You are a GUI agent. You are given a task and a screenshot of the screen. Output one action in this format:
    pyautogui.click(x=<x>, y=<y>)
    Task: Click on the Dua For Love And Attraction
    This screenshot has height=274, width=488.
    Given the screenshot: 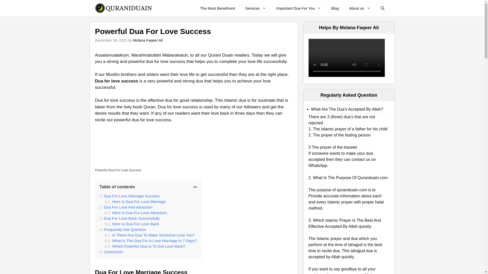 What is the action you would take?
    pyautogui.click(x=126, y=207)
    